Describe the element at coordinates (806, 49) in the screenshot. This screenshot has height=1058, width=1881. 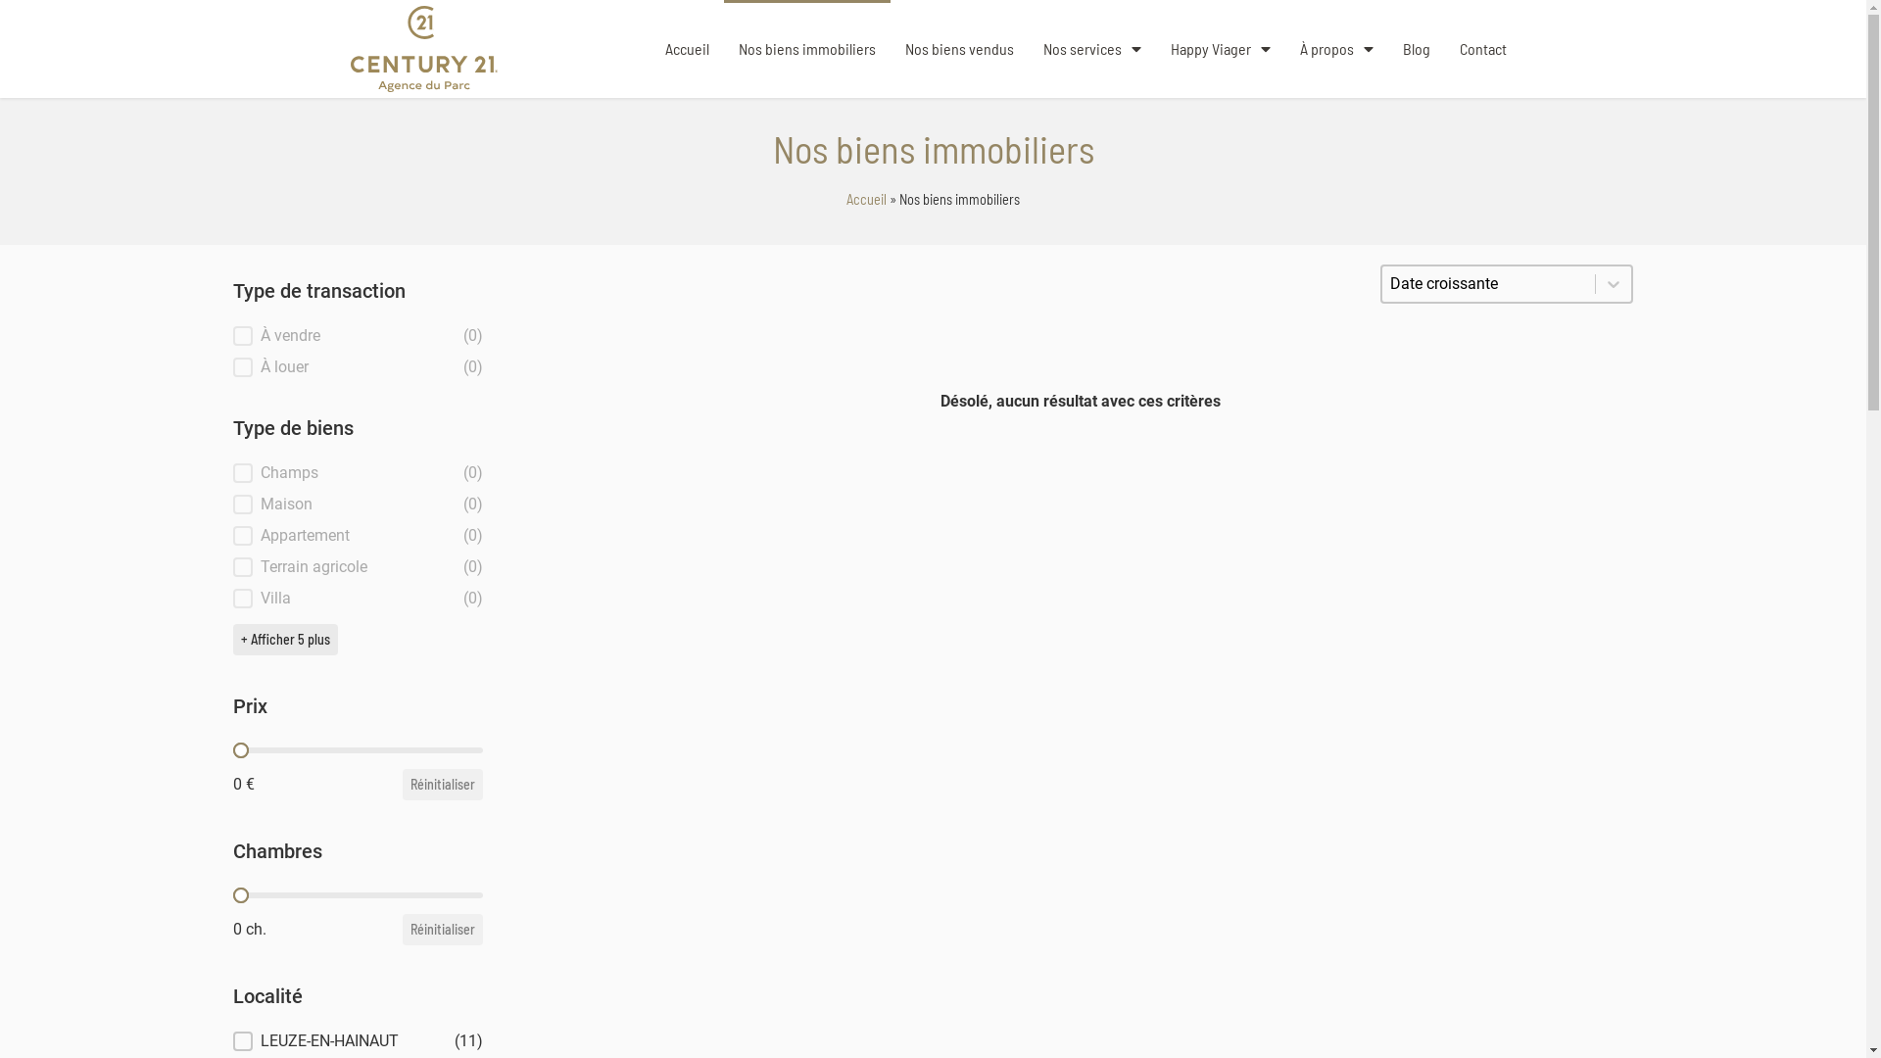
I see `Nos biens immobiliers` at that location.